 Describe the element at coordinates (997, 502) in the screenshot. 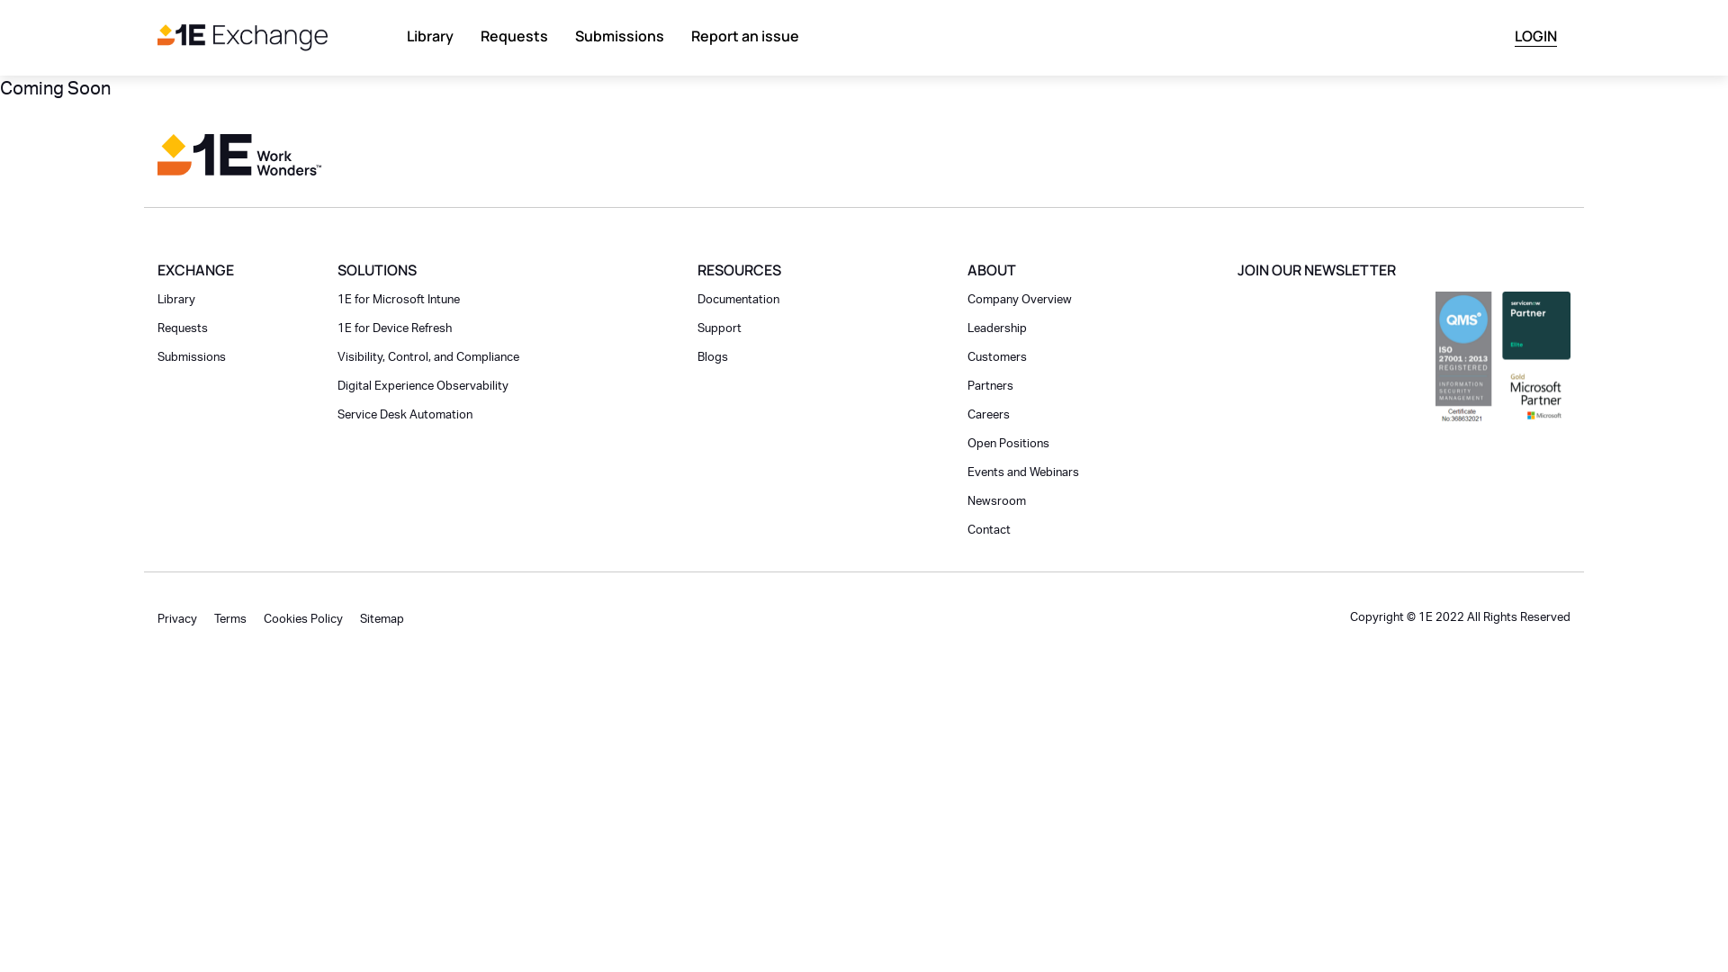

I see `Newsroom` at that location.